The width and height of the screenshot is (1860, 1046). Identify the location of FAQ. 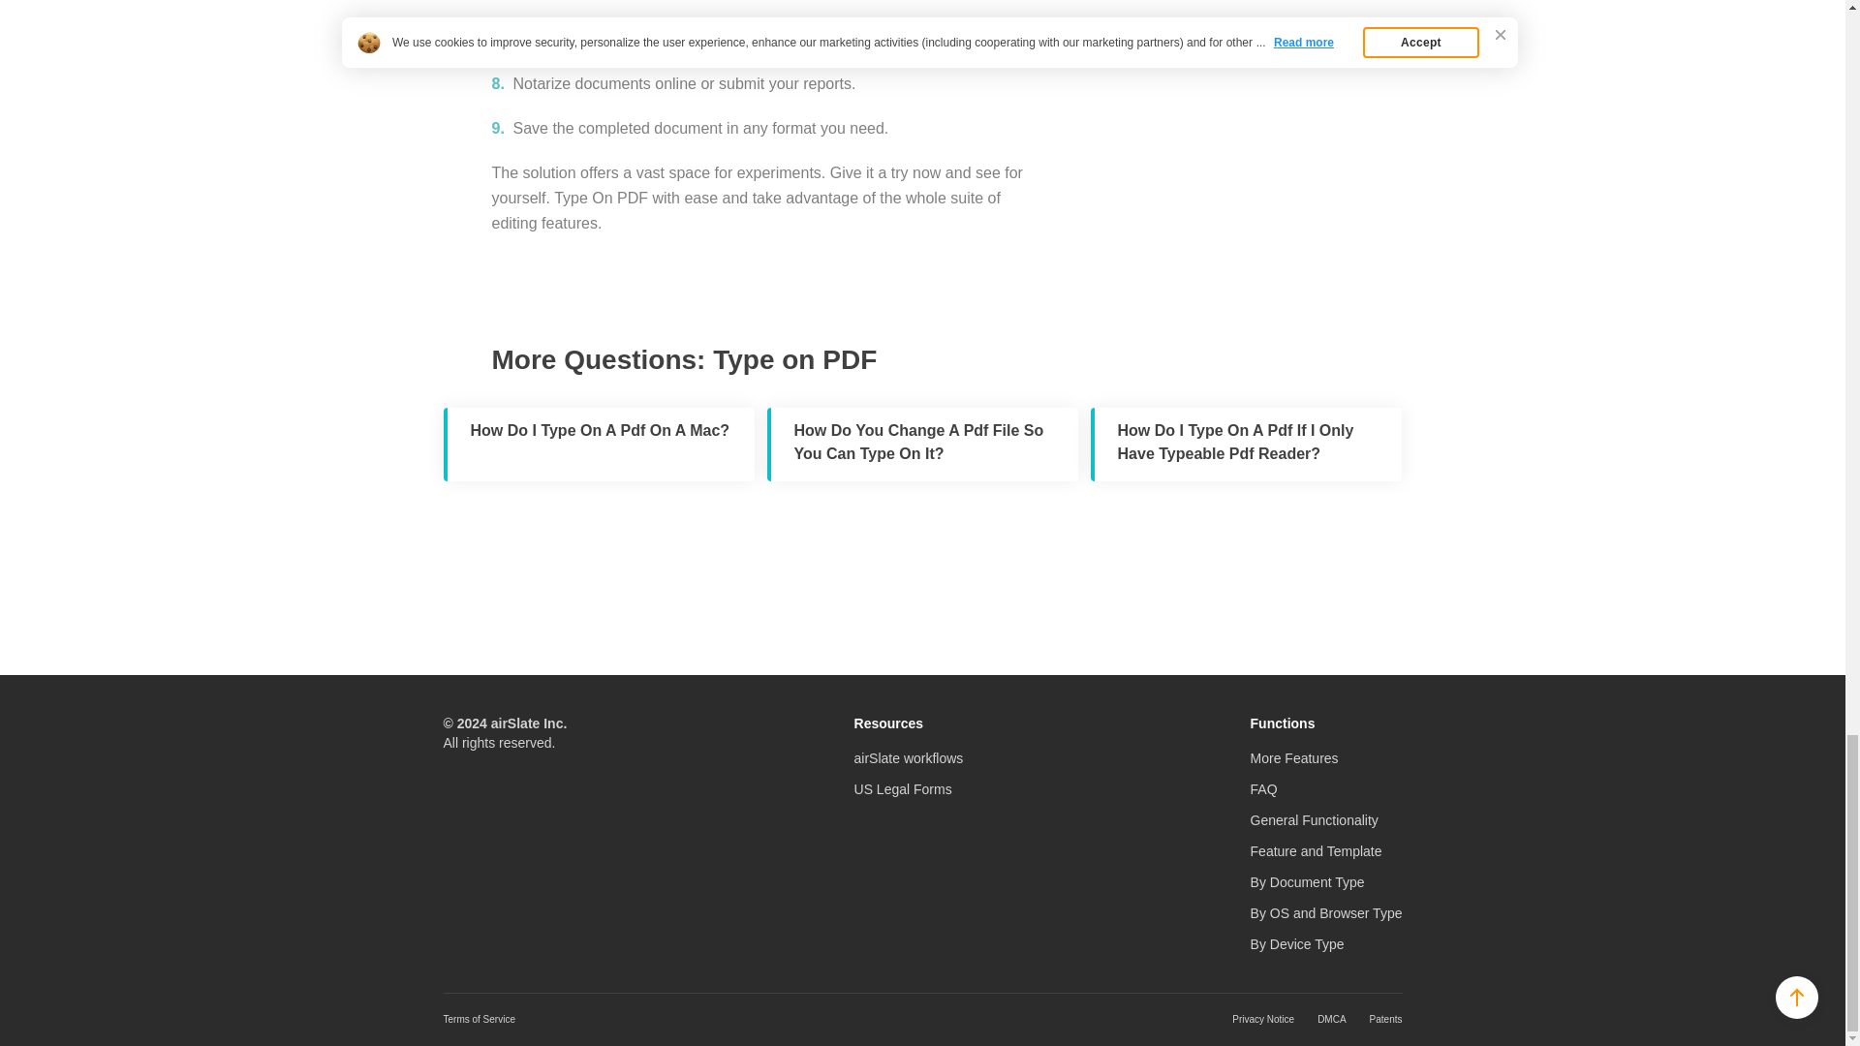
(1263, 788).